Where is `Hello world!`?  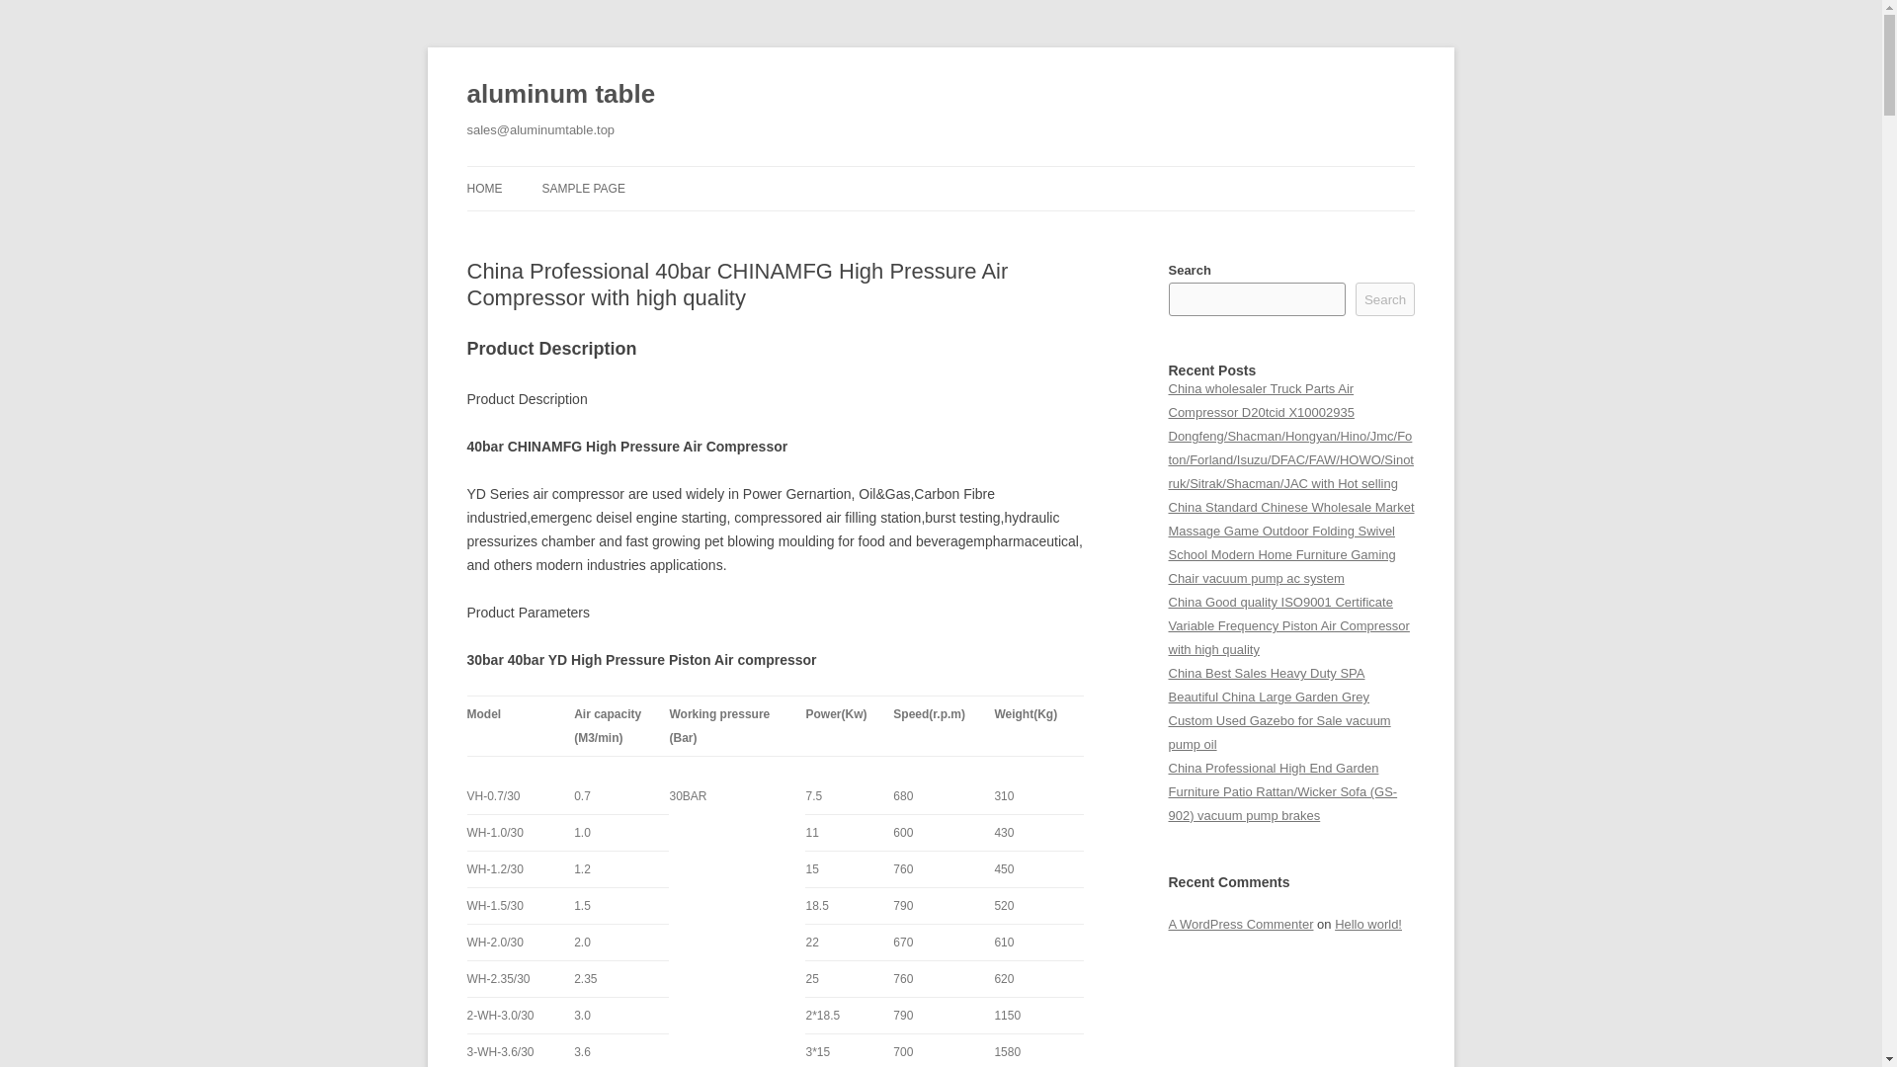
Hello world! is located at coordinates (1367, 923).